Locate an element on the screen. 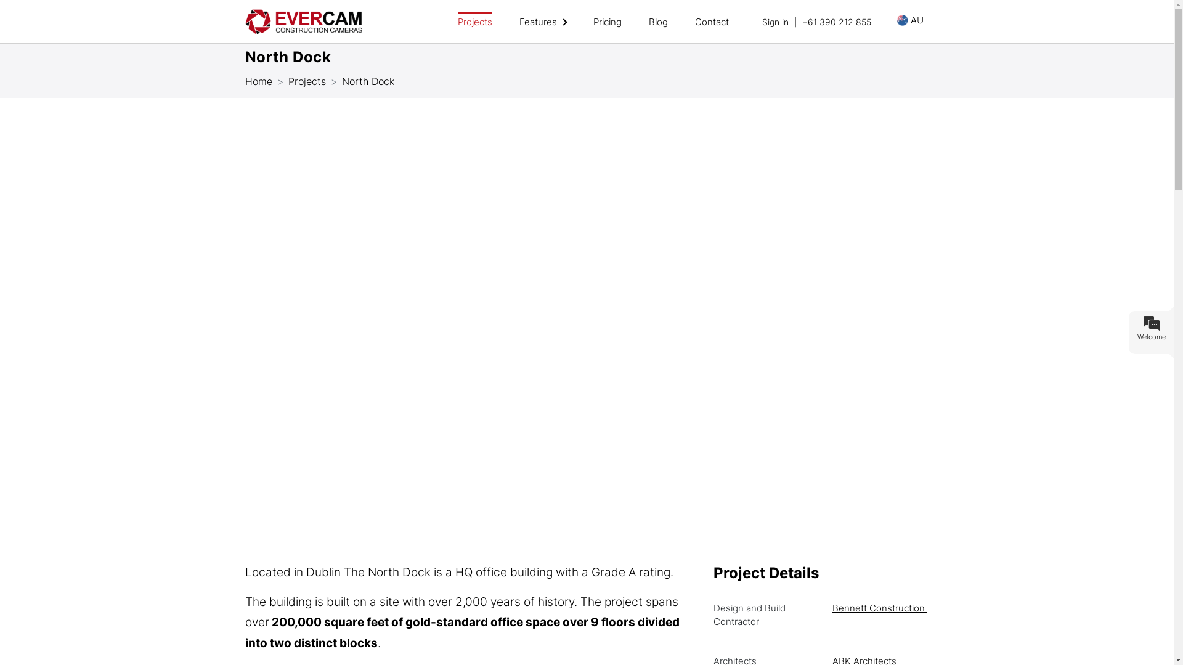 The width and height of the screenshot is (1183, 665). Home is located at coordinates (259, 81).